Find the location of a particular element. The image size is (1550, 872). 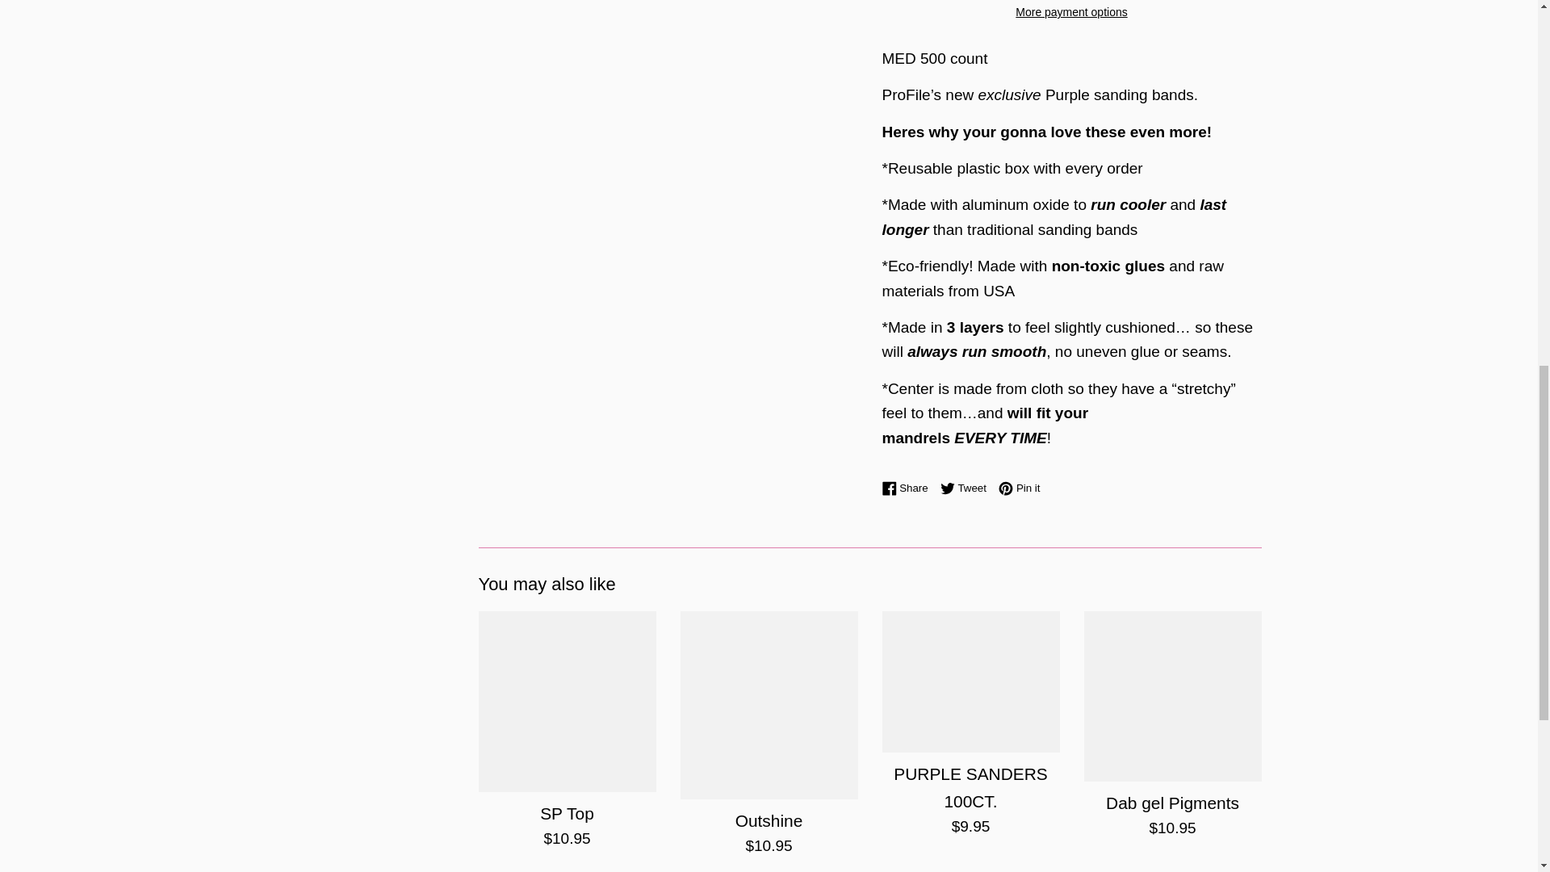

More payment options is located at coordinates (1071, 12).